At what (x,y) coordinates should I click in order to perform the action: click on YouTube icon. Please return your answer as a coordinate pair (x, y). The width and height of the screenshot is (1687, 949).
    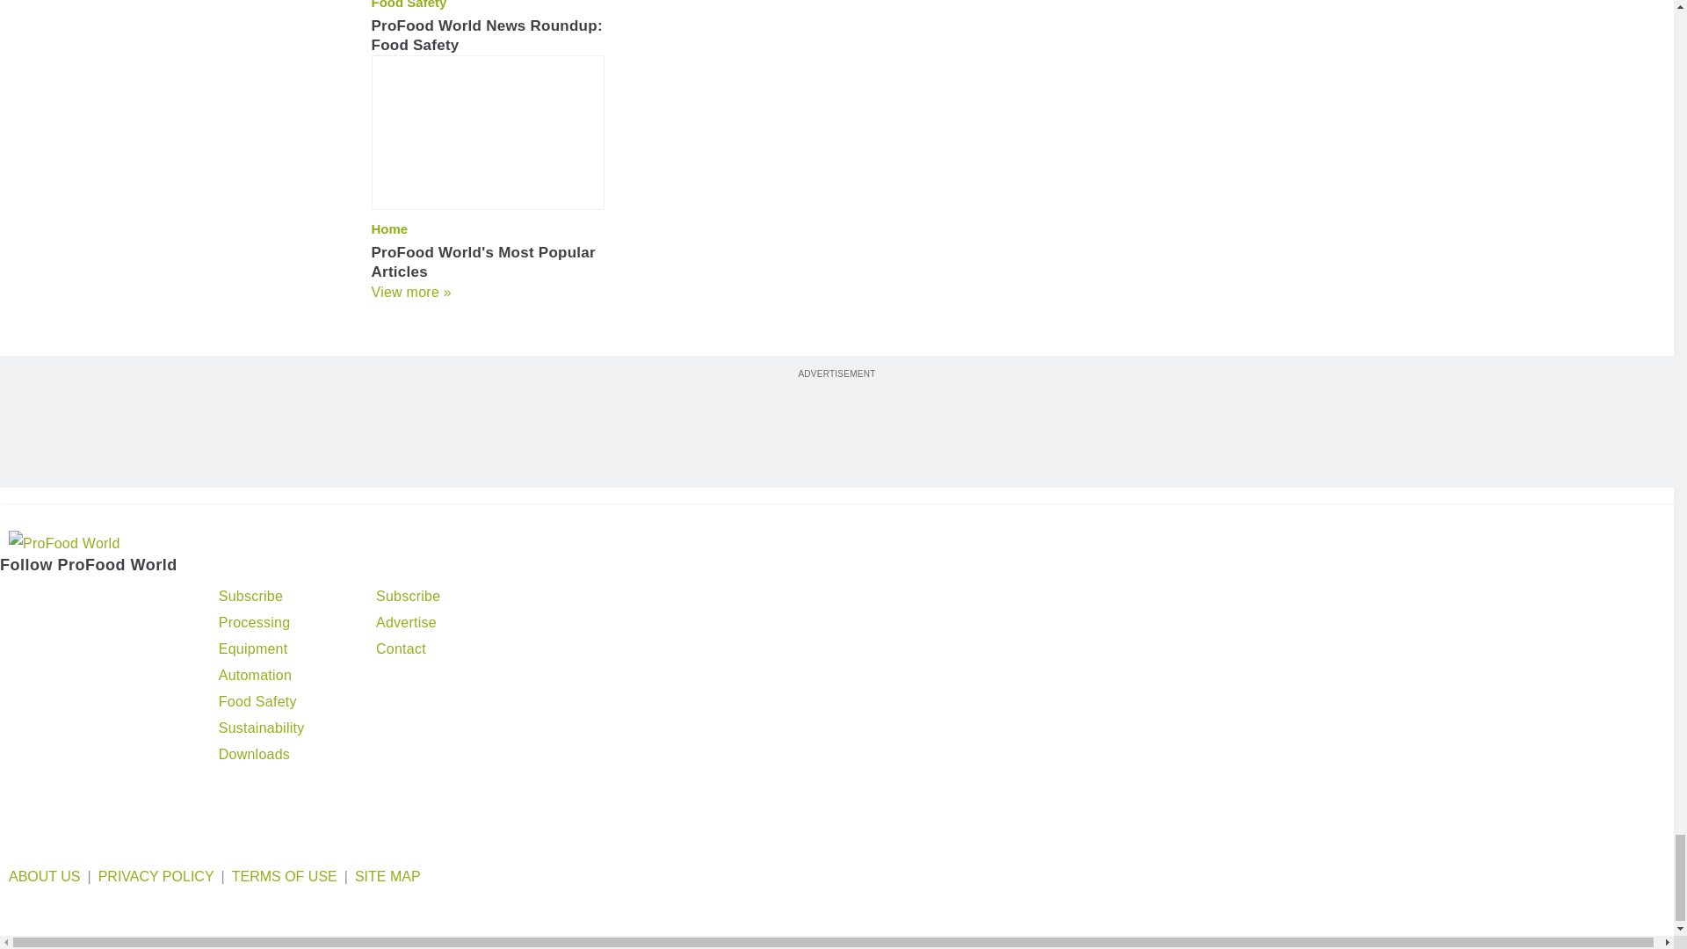
    Looking at the image, I should click on (154, 599).